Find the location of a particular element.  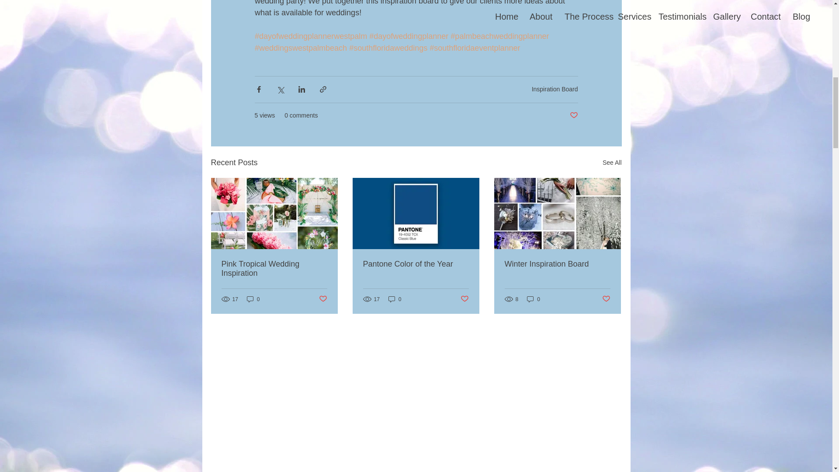

Post not marked as liked is located at coordinates (465, 299).